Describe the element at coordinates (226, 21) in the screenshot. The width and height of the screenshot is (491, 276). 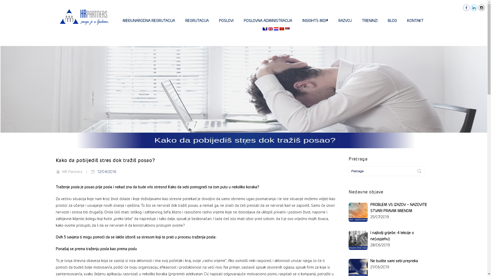
I see `POSLOVI` at that location.